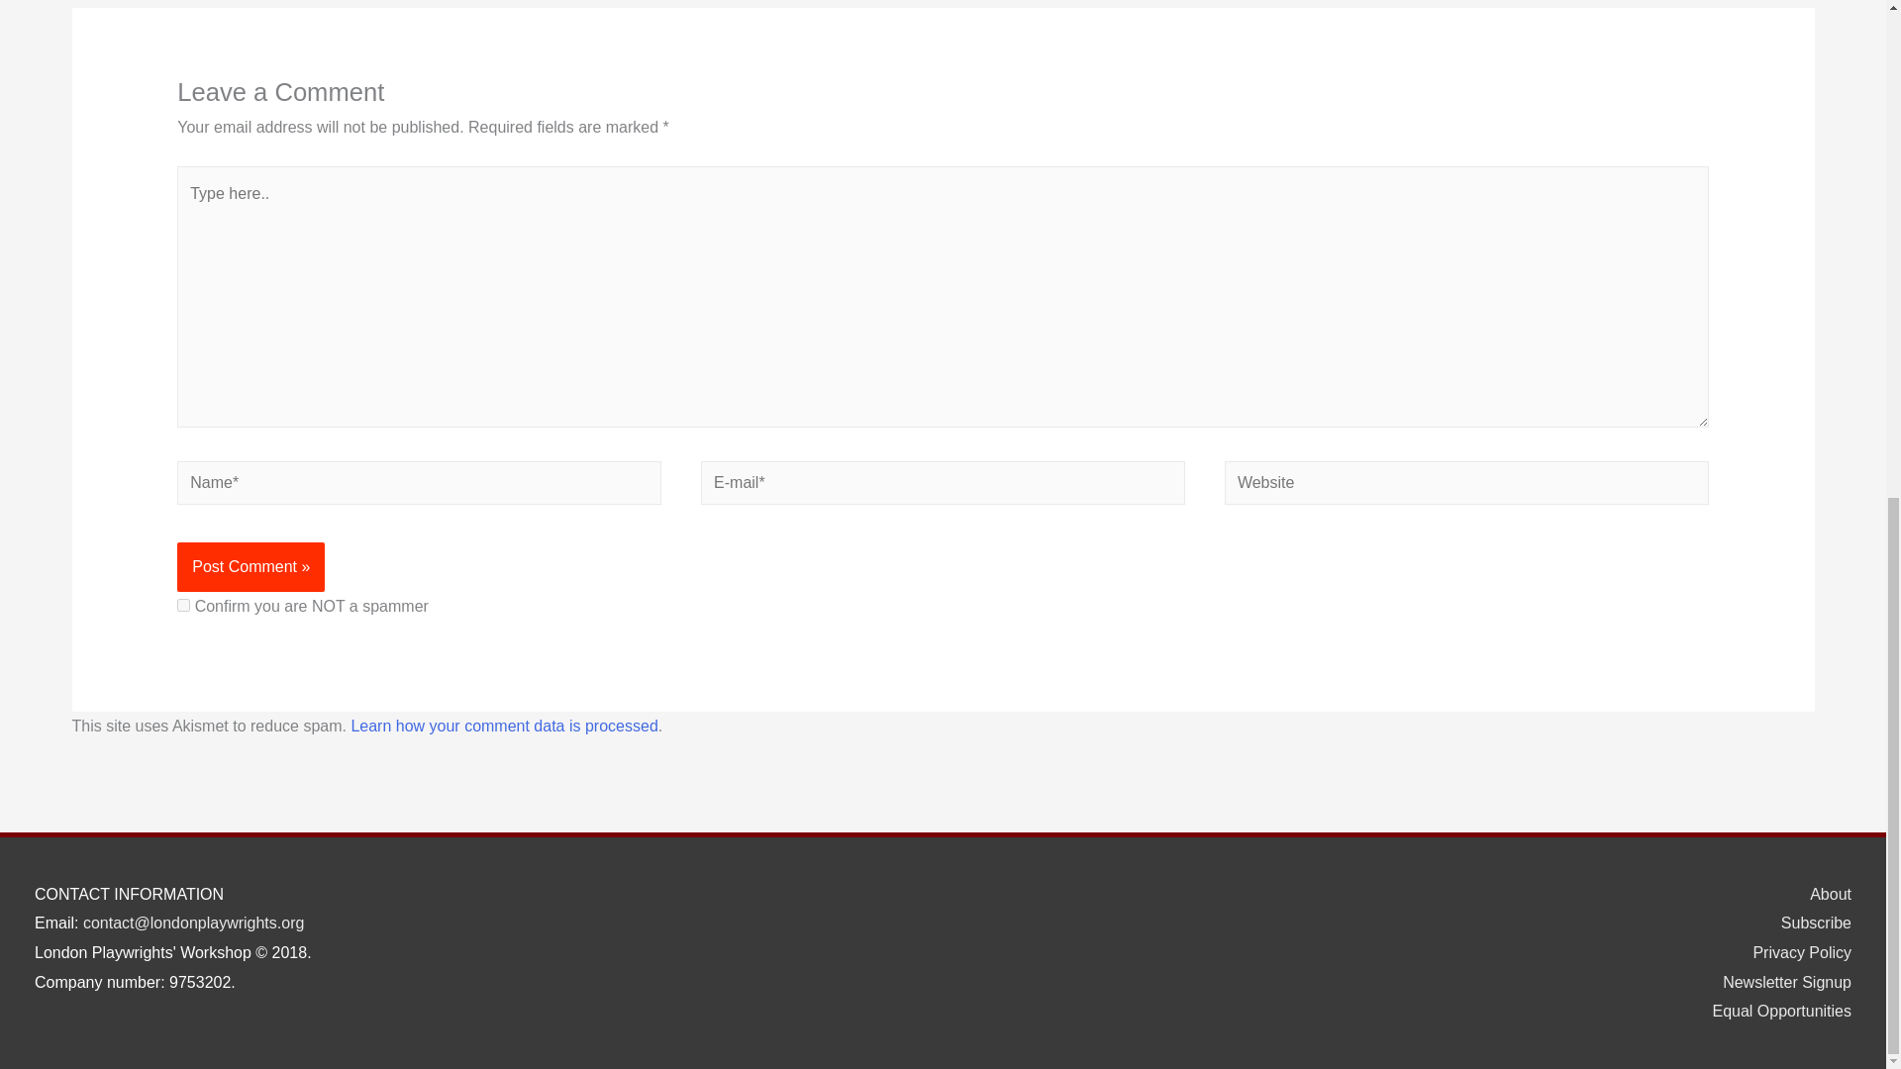 The width and height of the screenshot is (1901, 1069). I want to click on About, so click(1823, 894).